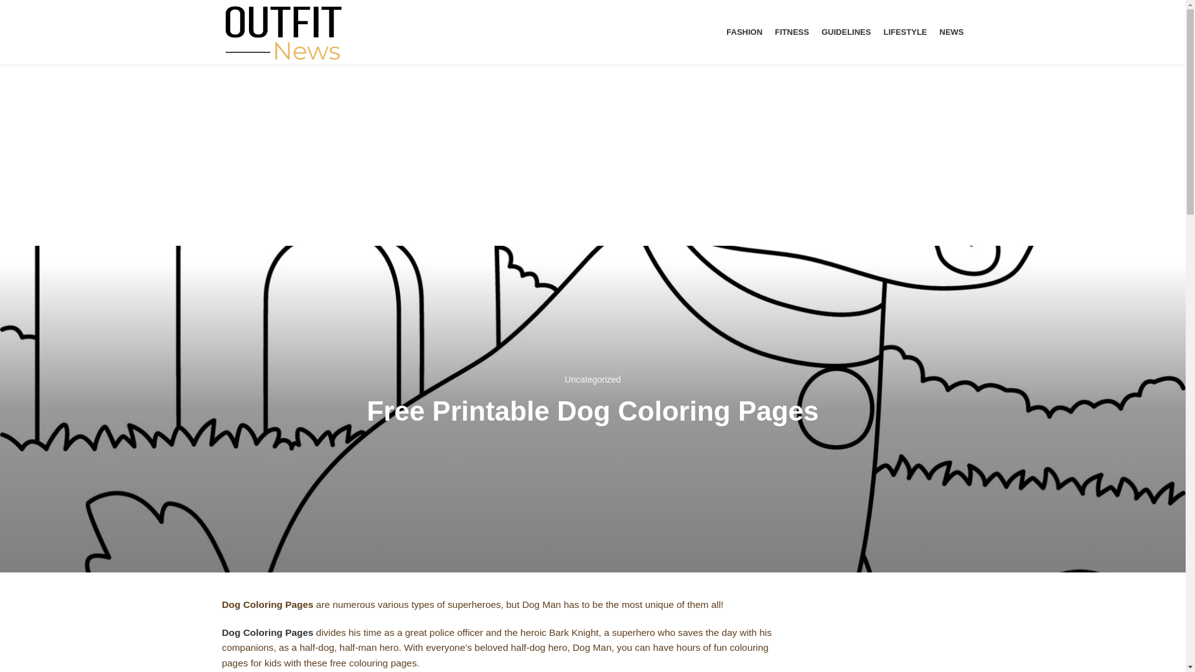  What do you see at coordinates (268, 632) in the screenshot?
I see `Dog Coloring Pages` at bounding box center [268, 632].